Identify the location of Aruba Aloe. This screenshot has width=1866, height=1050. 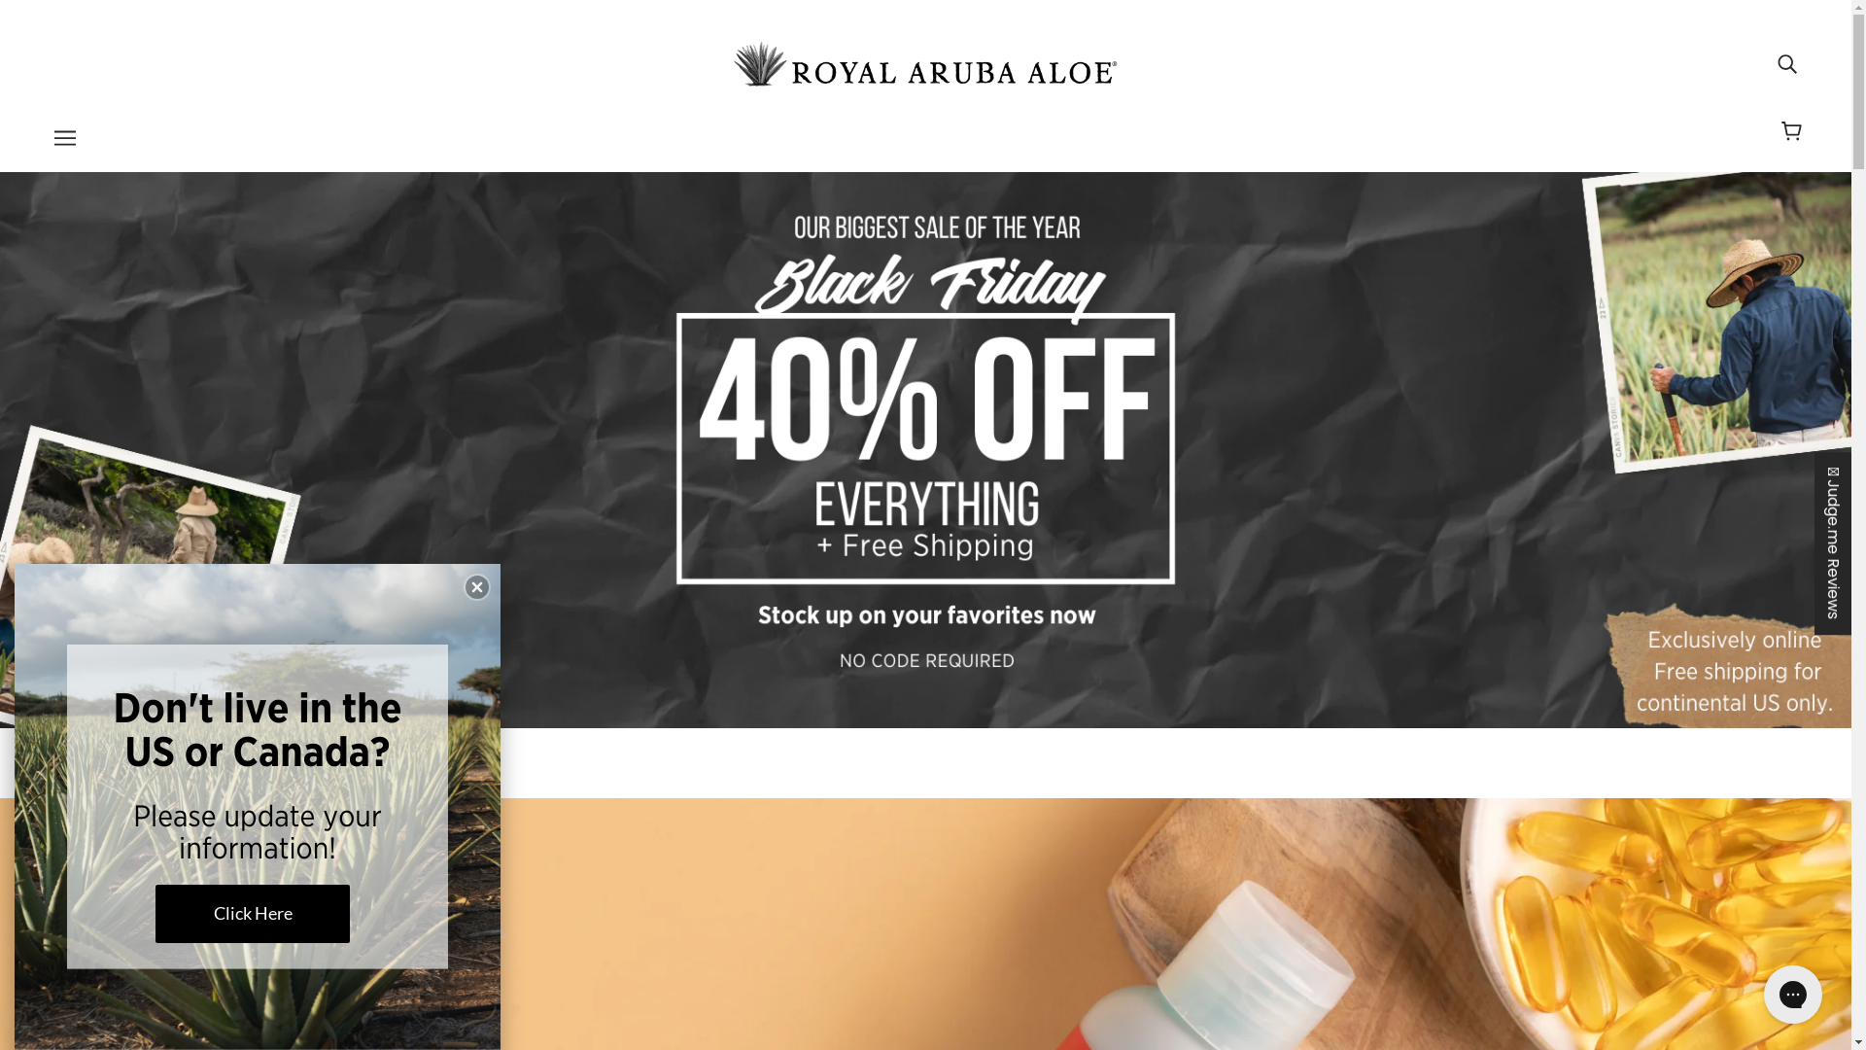
(925, 61).